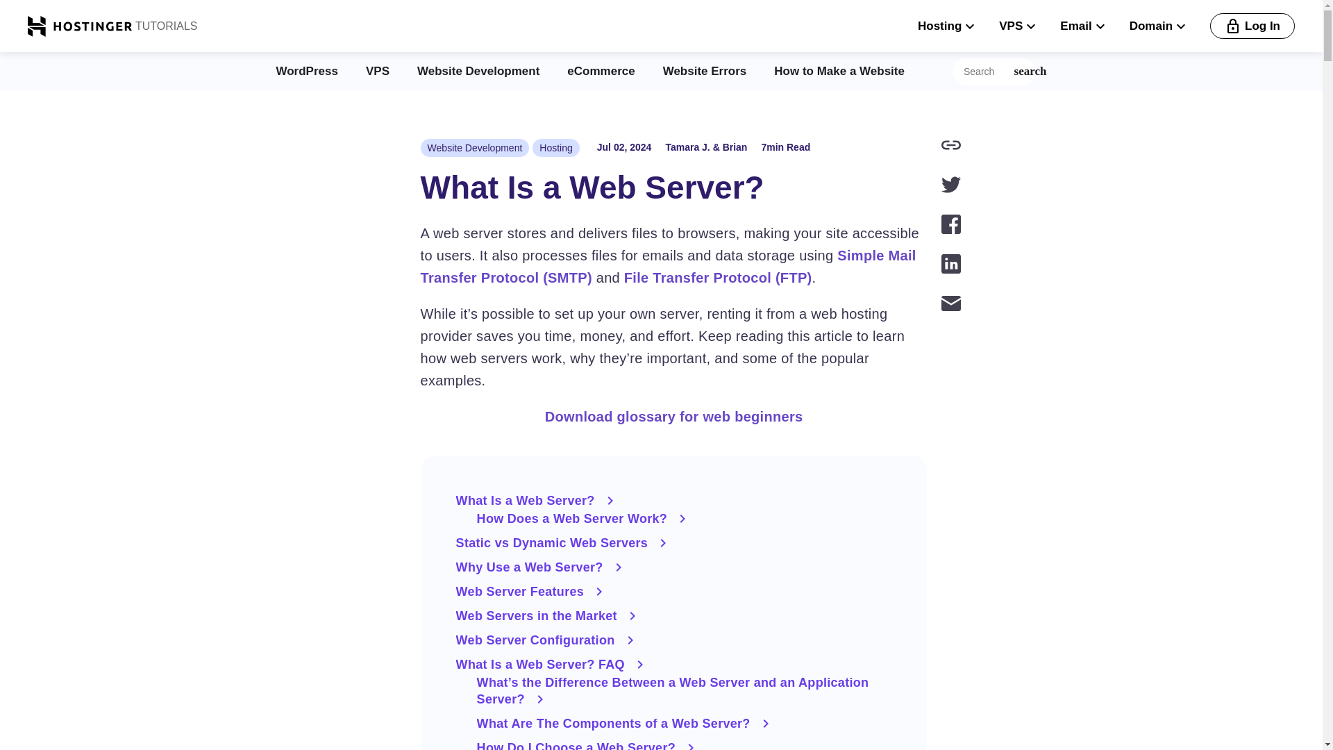 The image size is (1333, 750). What do you see at coordinates (478, 71) in the screenshot?
I see `Website Development` at bounding box center [478, 71].